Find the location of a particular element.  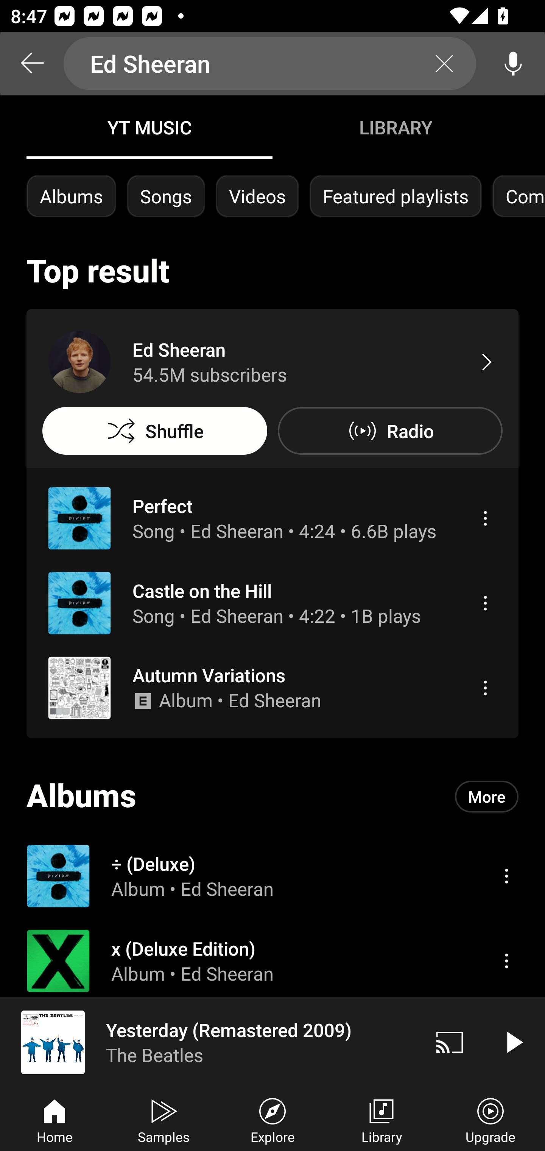

Explore is located at coordinates (272, 1119).